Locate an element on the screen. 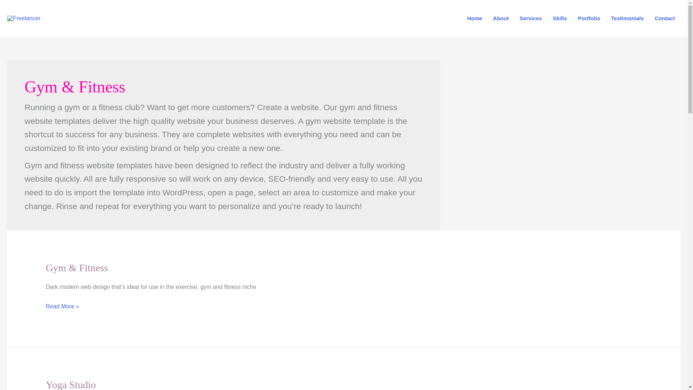 The image size is (693, 390). Portfolio is located at coordinates (589, 18).